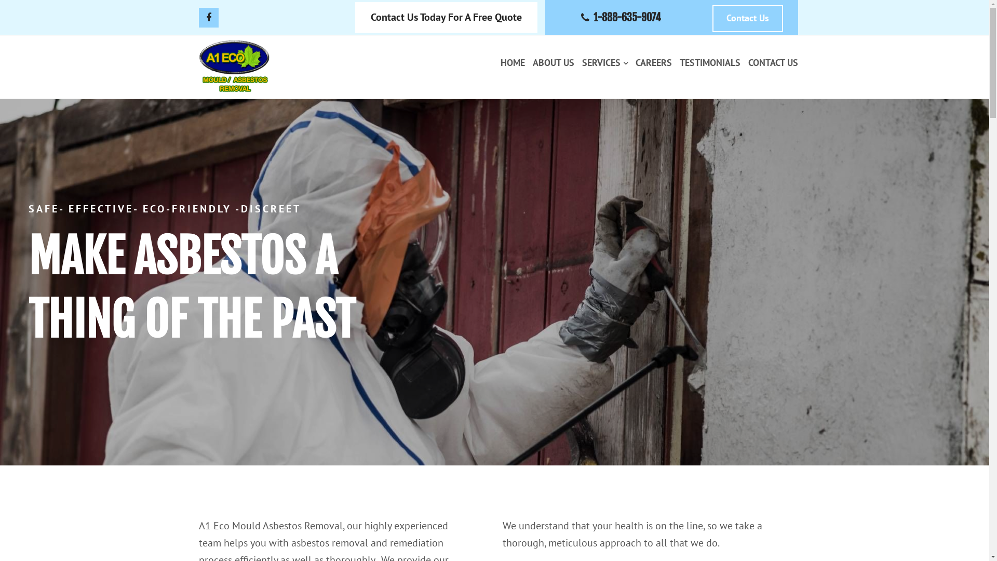 This screenshot has width=997, height=561. What do you see at coordinates (513, 64) in the screenshot?
I see `HOME` at bounding box center [513, 64].